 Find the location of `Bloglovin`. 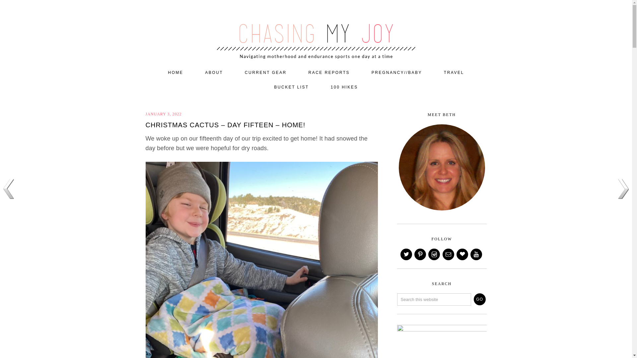

Bloglovin is located at coordinates (462, 255).